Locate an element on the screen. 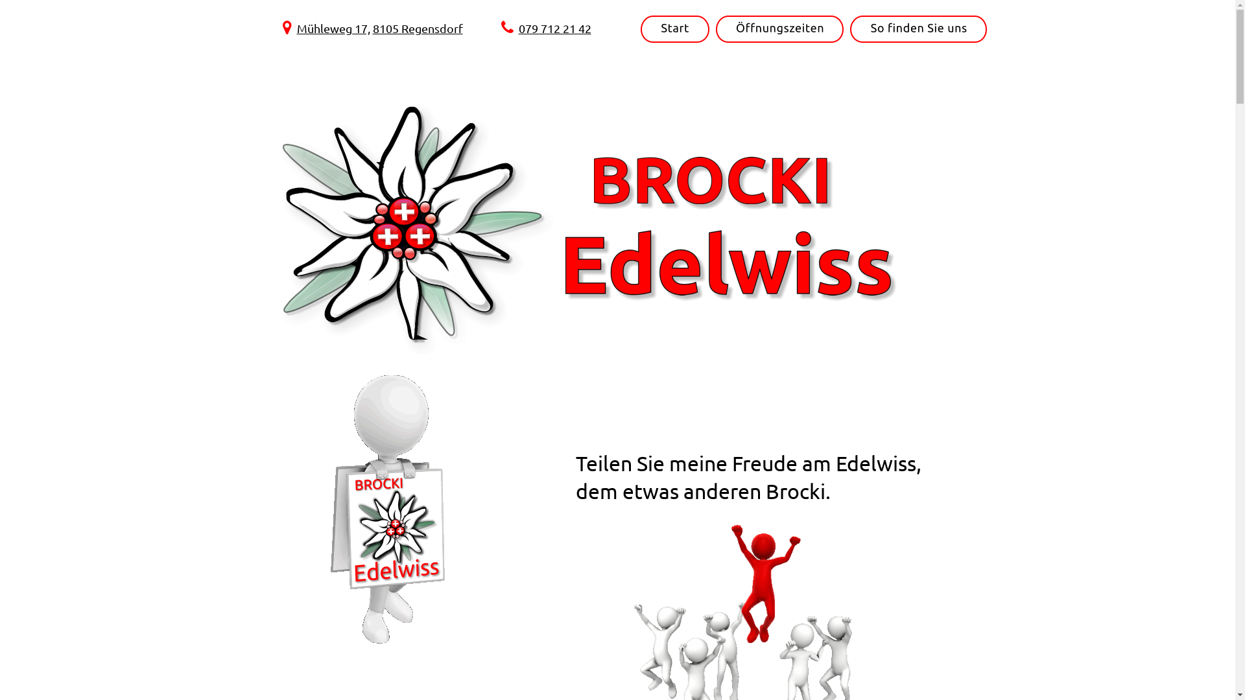 The image size is (1245, 700). 8105 Regensdorf is located at coordinates (418, 29).